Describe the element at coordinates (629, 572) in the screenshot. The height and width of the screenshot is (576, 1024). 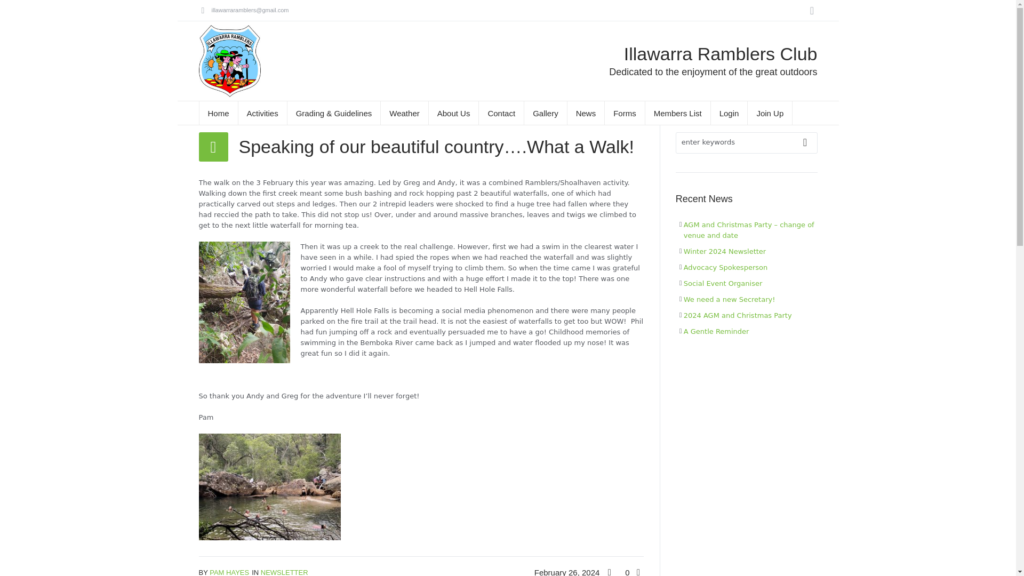
I see `0` at that location.